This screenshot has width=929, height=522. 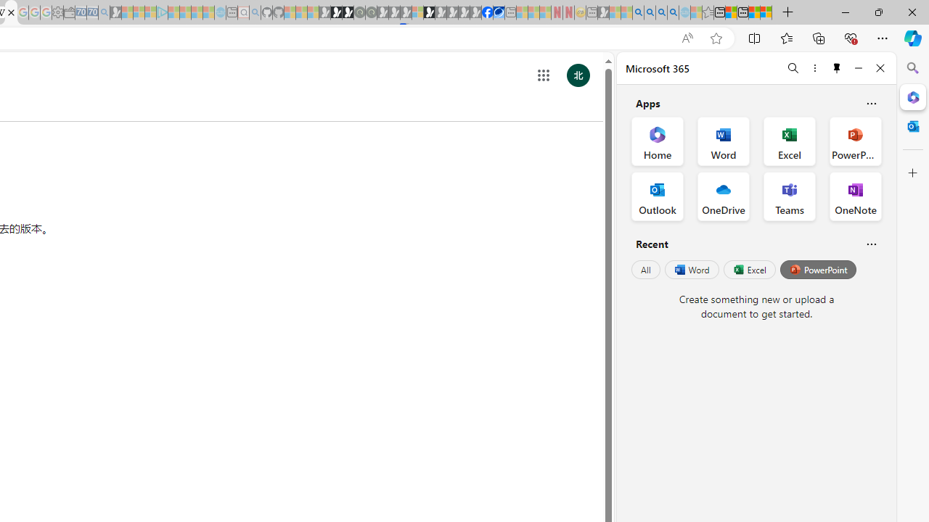 What do you see at coordinates (197, 13) in the screenshot?
I see `Microsoft Start - Sleeping` at bounding box center [197, 13].